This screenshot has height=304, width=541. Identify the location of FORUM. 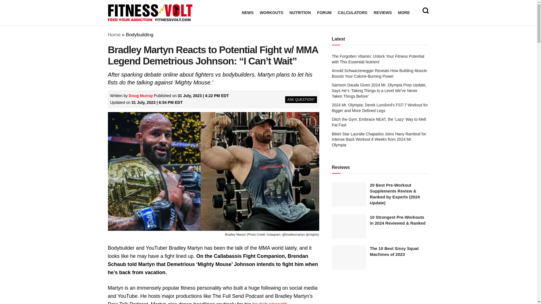
(324, 13).